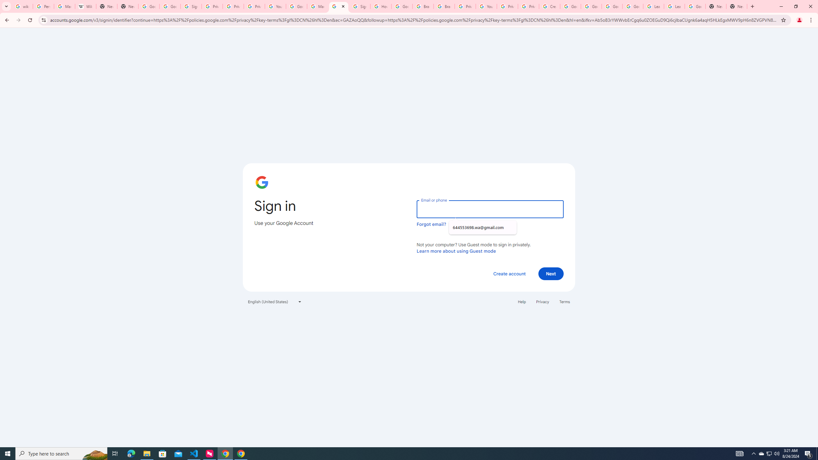 The width and height of the screenshot is (818, 460). I want to click on Manage your Location History - Google Search Help, so click(64, 6).